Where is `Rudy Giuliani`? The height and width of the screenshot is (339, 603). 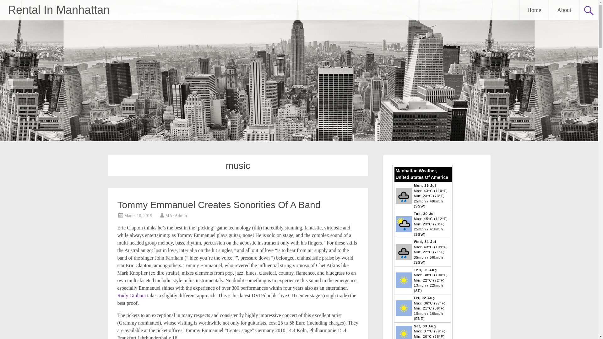 Rudy Giuliani is located at coordinates (132, 296).